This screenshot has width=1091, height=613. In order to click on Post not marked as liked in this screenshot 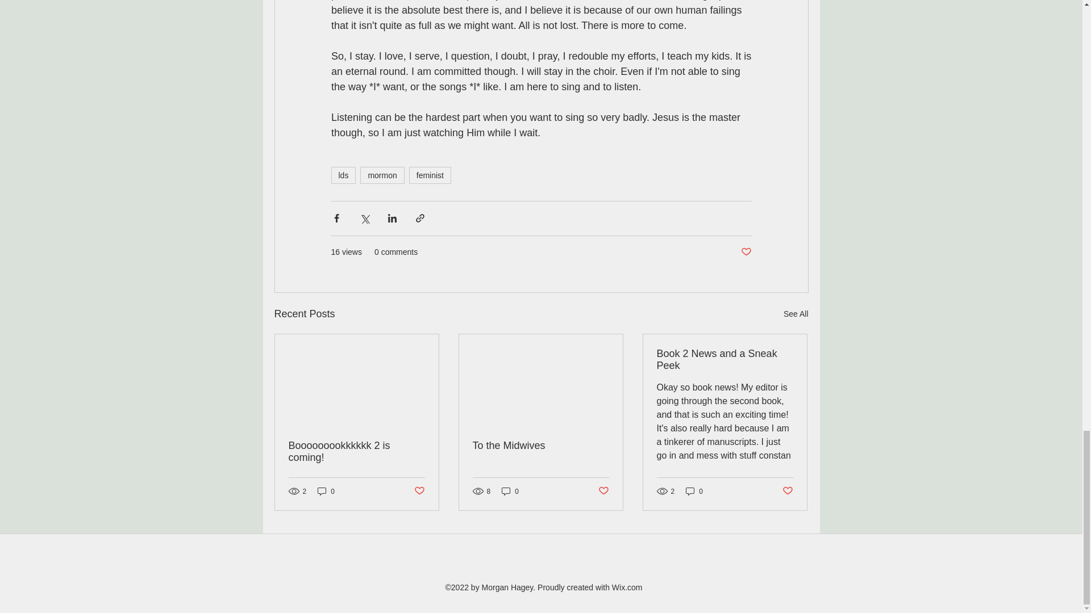, I will do `click(788, 491)`.